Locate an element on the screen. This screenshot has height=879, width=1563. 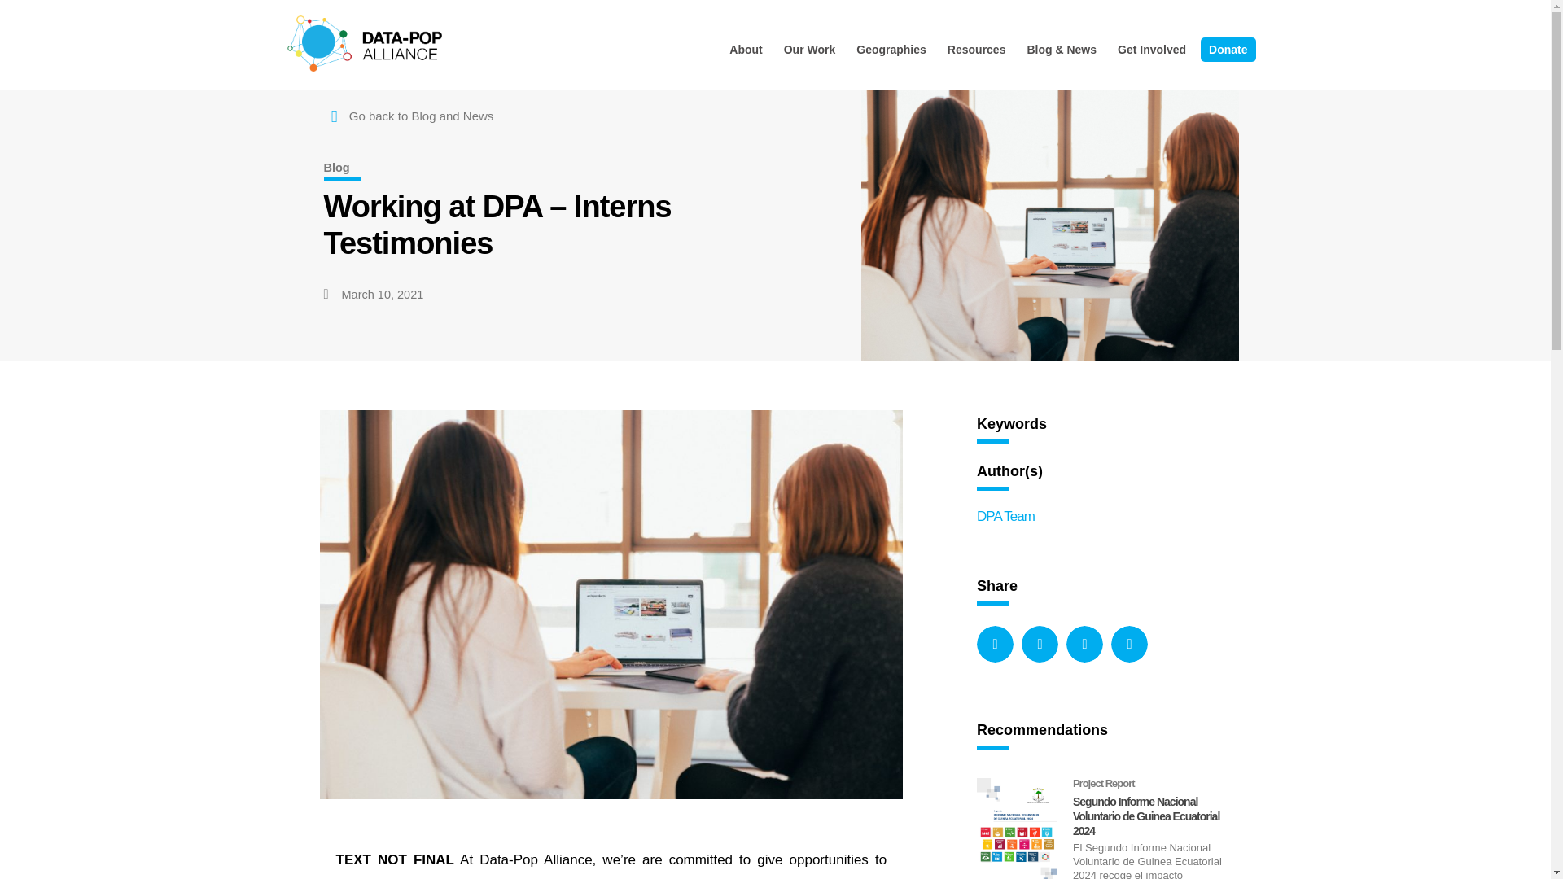
Geographies is located at coordinates (891, 49).